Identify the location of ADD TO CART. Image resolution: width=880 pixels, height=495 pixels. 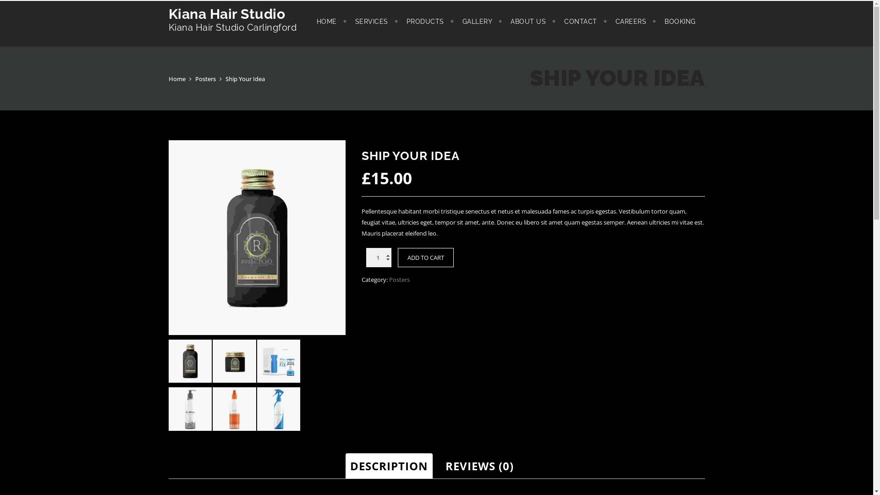
(426, 258).